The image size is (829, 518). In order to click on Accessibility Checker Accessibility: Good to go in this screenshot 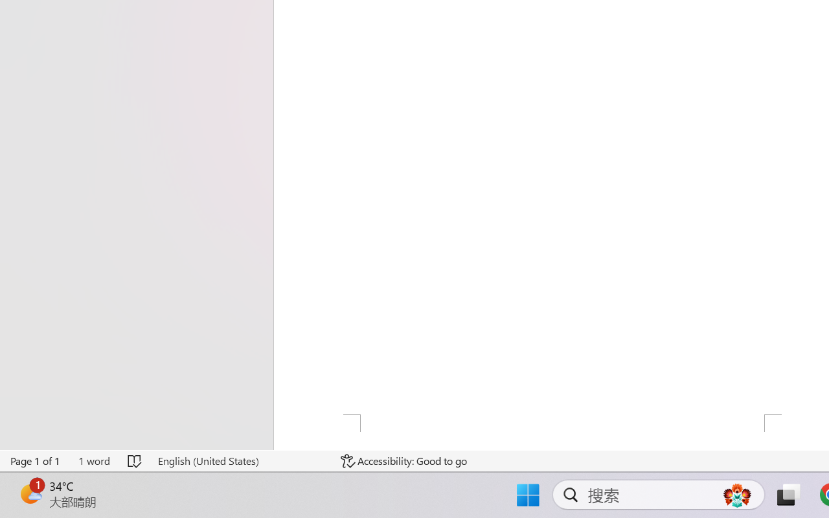, I will do `click(404, 461)`.